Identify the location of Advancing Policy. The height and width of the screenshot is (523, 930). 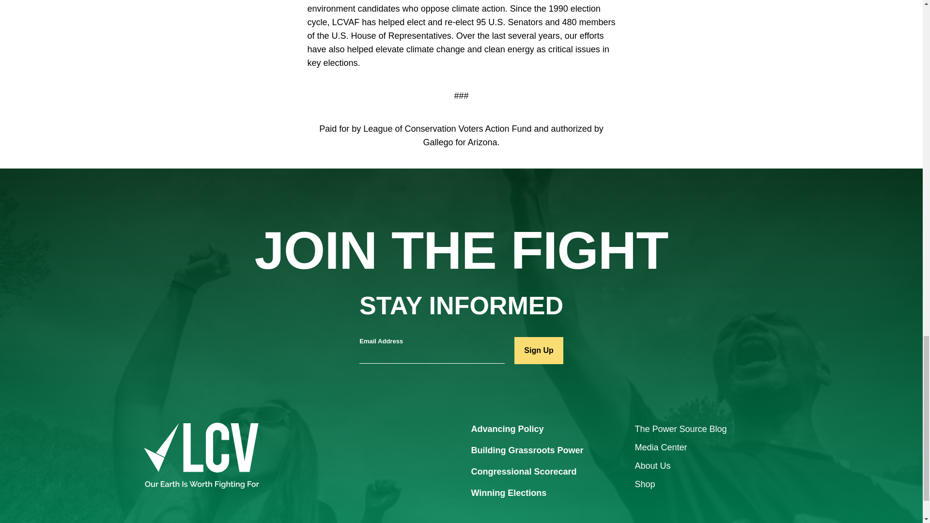
(507, 429).